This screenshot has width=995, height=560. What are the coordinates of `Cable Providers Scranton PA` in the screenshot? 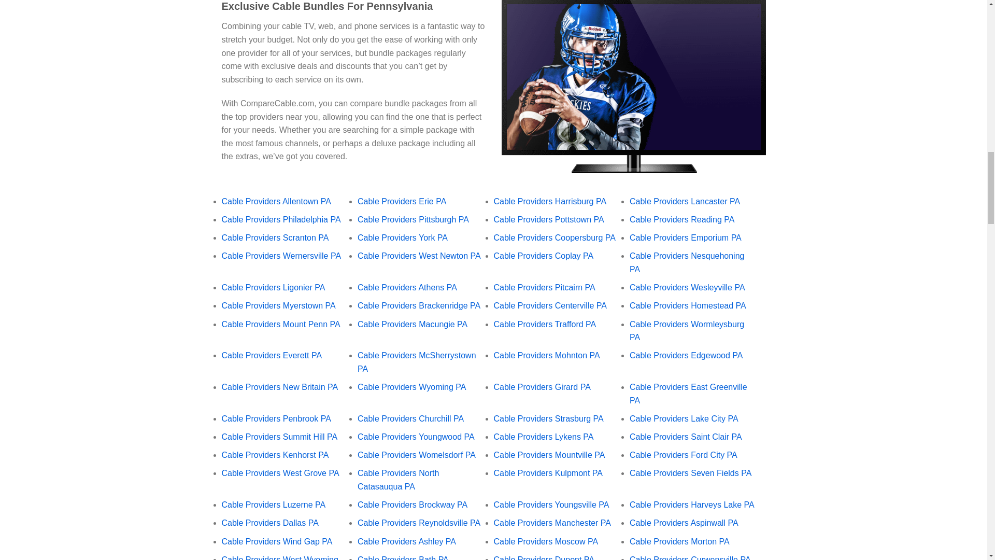 It's located at (276, 237).